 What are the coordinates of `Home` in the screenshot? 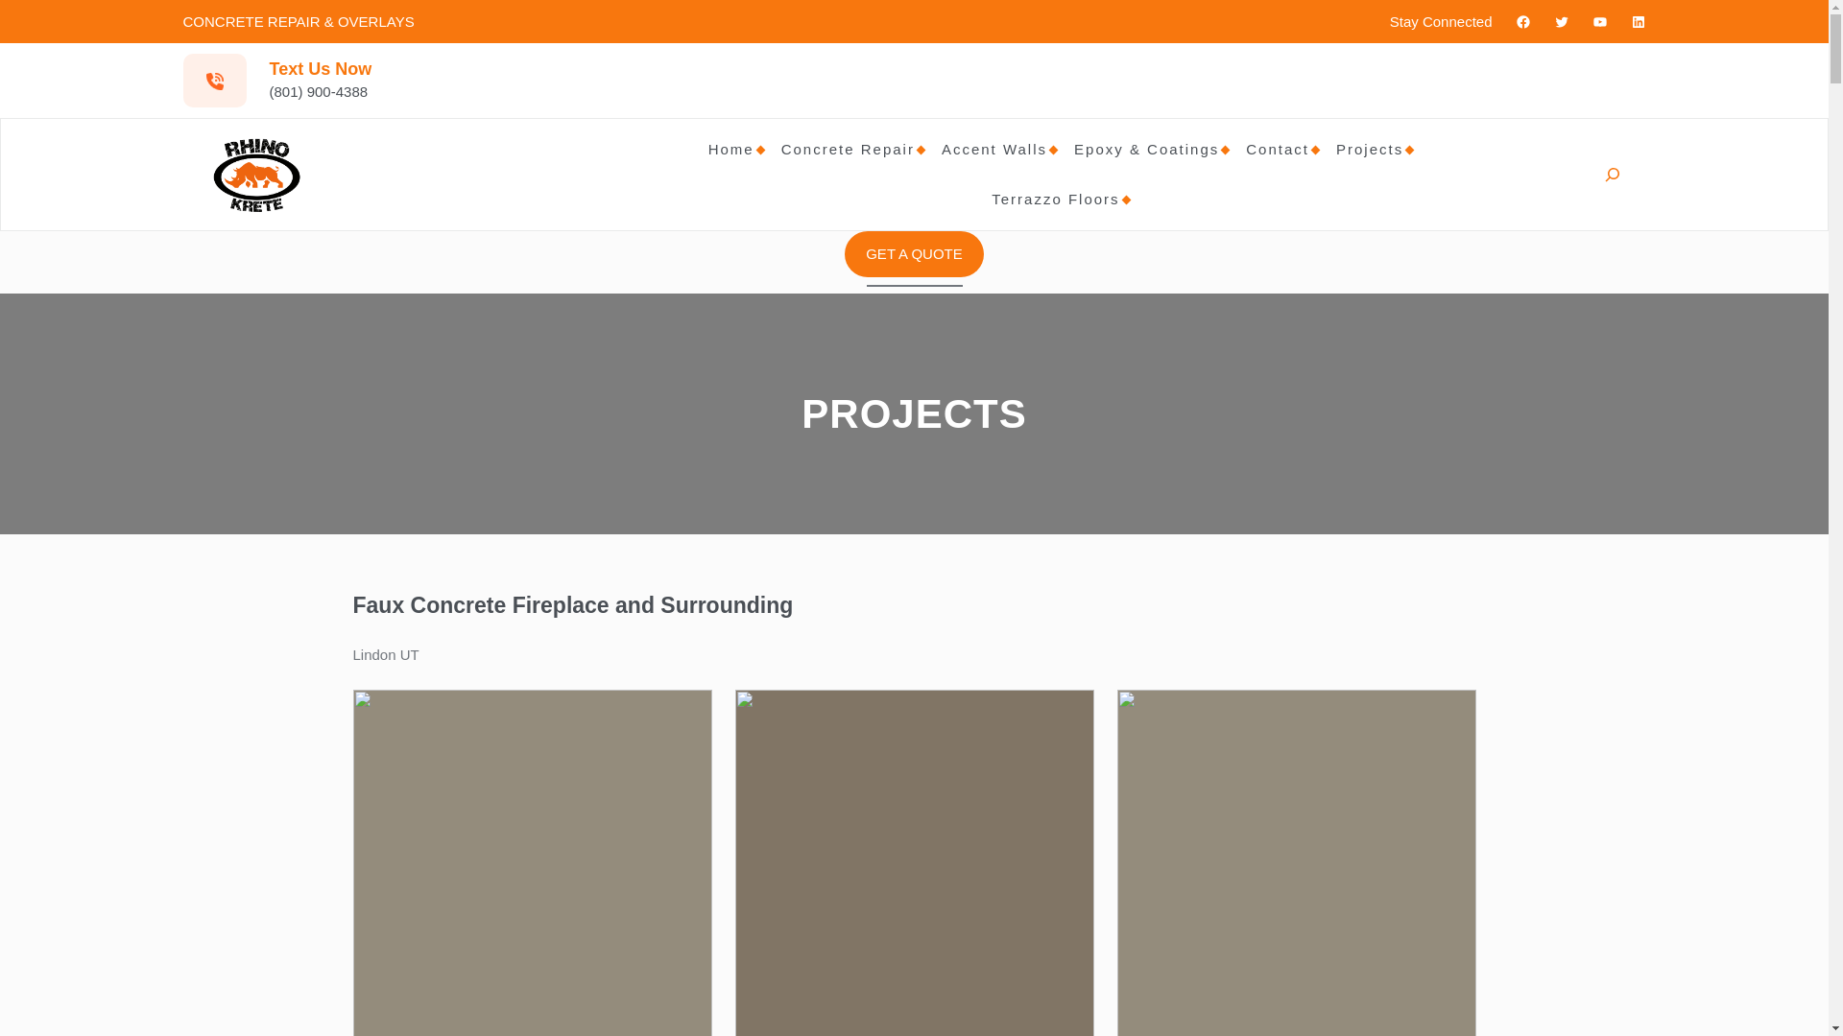 It's located at (730, 150).